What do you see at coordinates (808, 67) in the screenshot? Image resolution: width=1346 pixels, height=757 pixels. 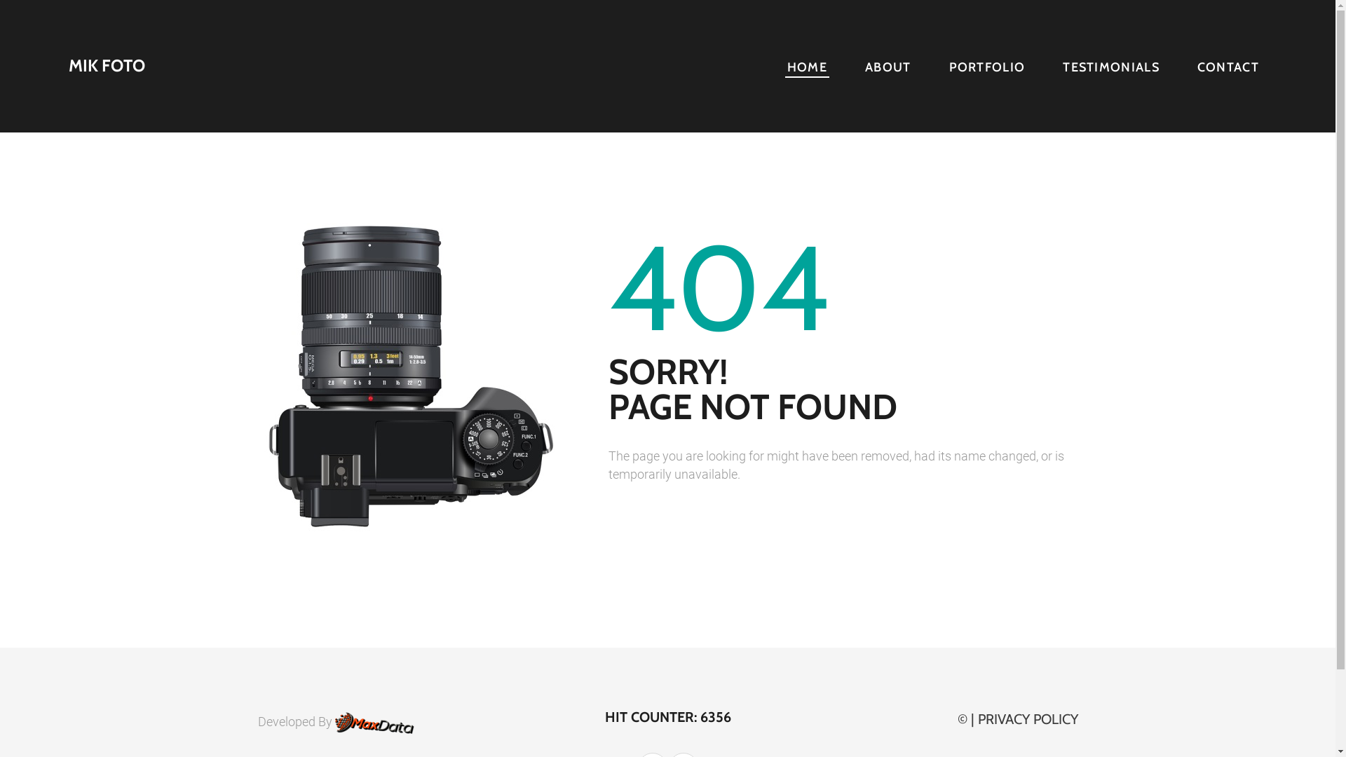 I see `HOME` at bounding box center [808, 67].